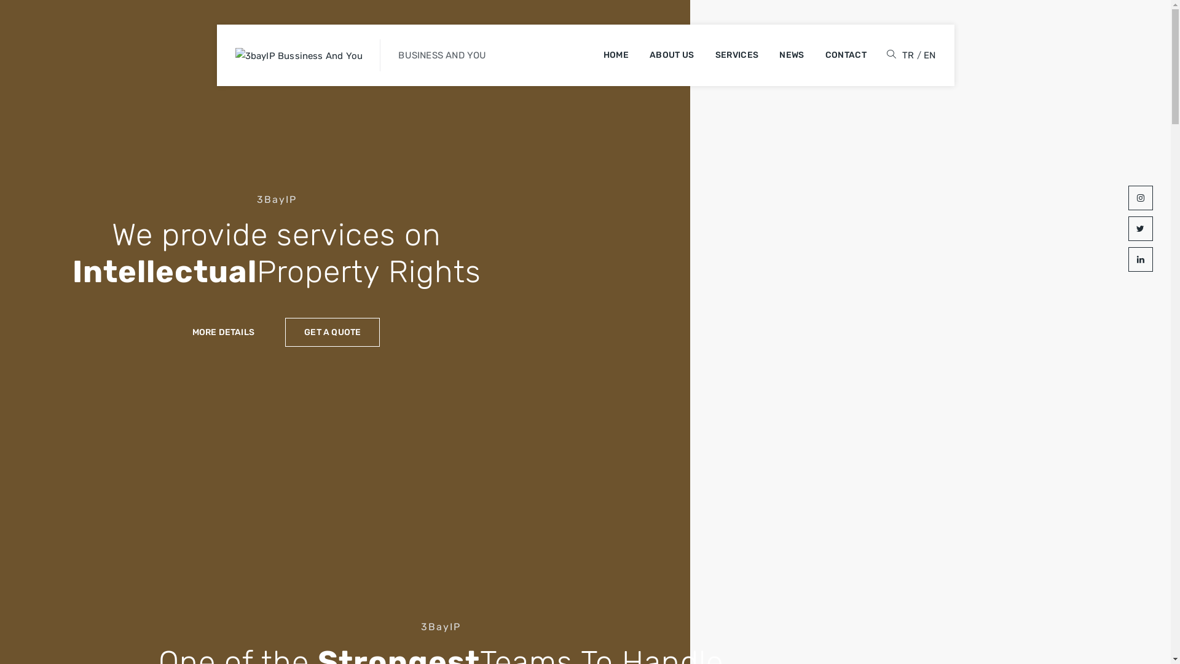  What do you see at coordinates (737, 55) in the screenshot?
I see `SERVICES` at bounding box center [737, 55].